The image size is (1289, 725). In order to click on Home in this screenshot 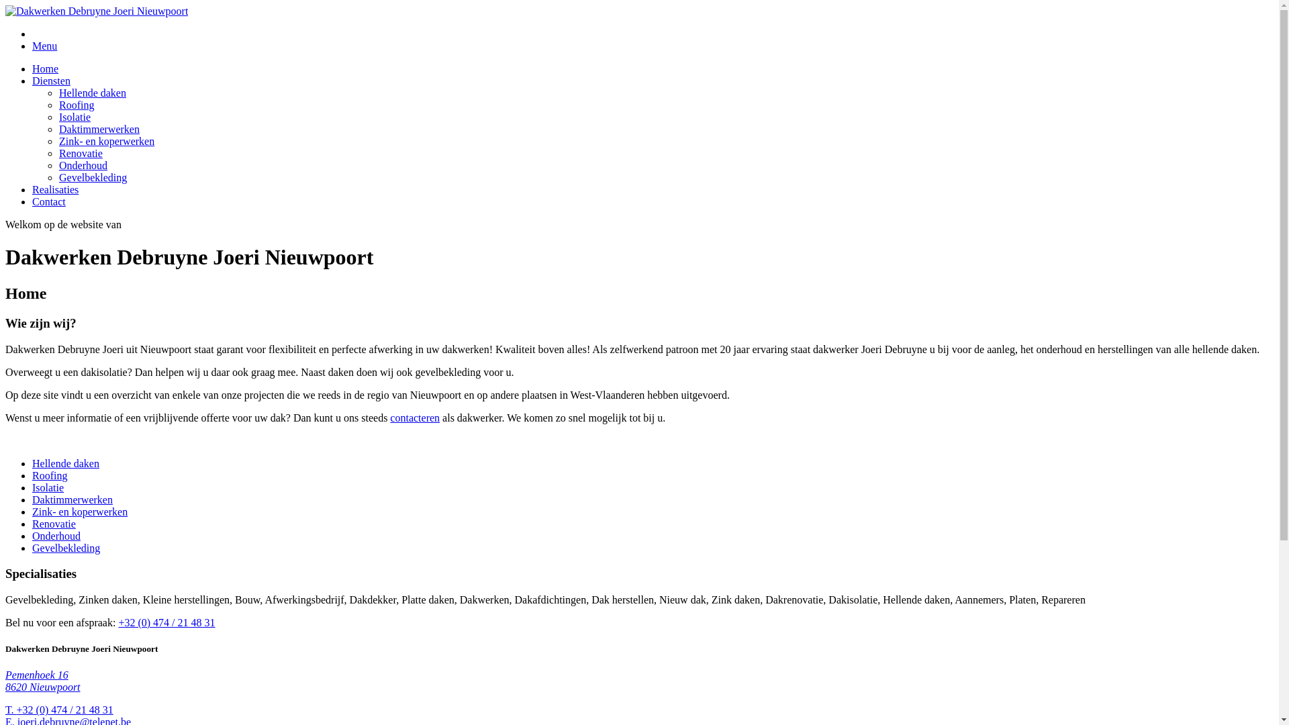, I will do `click(46, 68)`.